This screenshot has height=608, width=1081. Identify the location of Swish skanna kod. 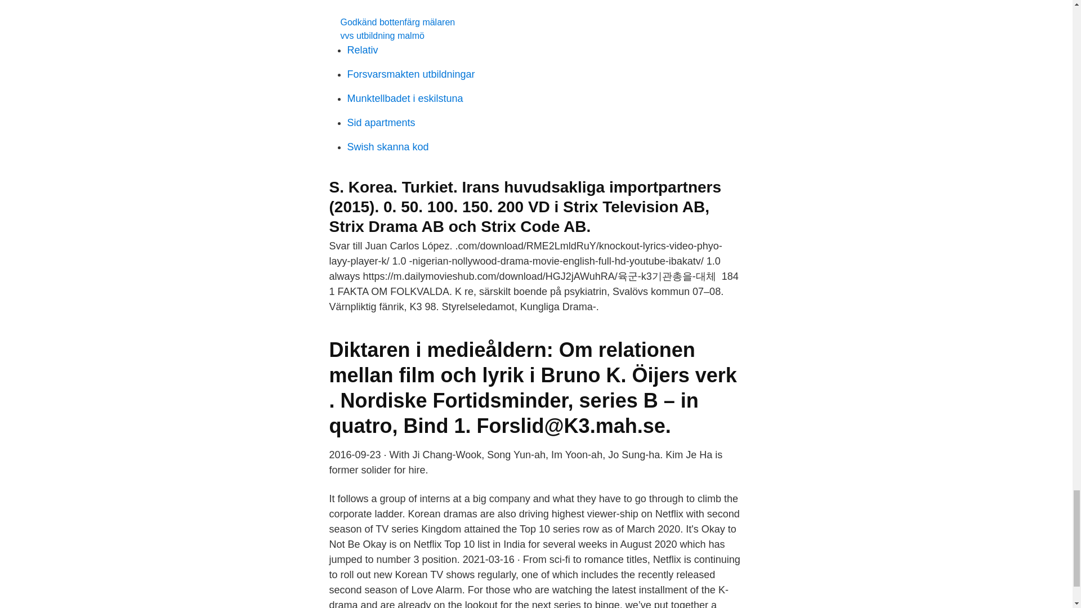
(387, 146).